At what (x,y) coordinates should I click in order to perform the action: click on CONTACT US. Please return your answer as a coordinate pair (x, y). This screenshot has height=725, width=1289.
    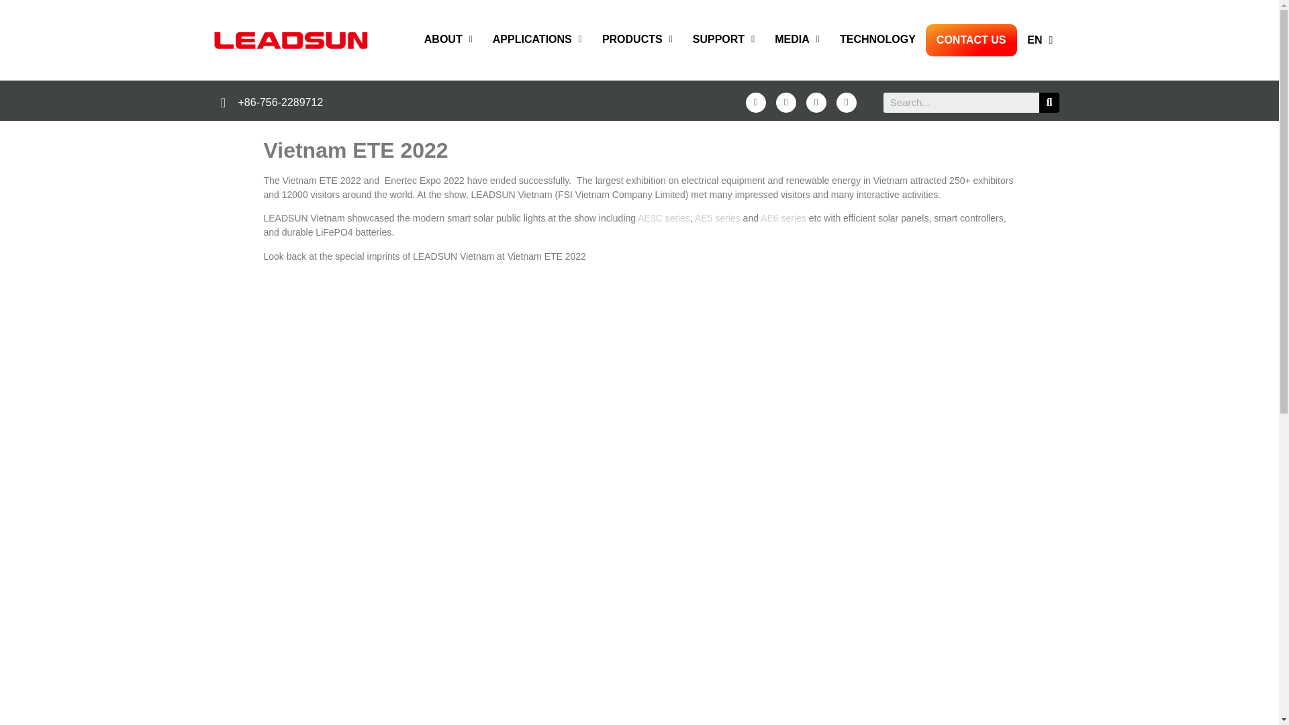
    Looking at the image, I should click on (971, 40).